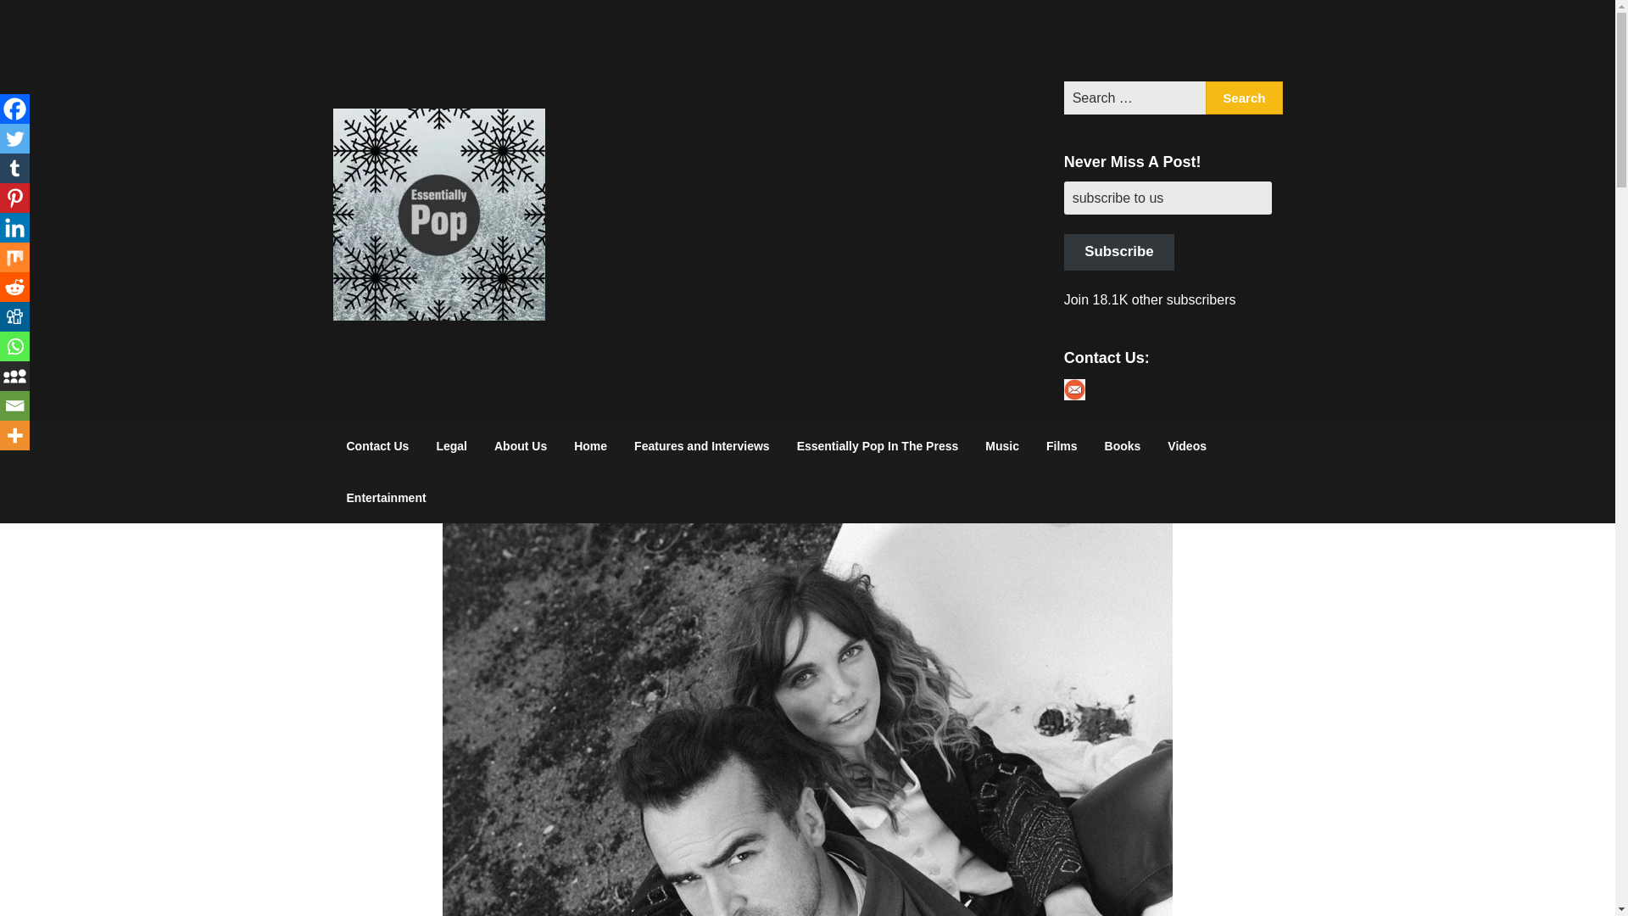 This screenshot has height=916, width=1628. I want to click on Films, so click(1062, 446).